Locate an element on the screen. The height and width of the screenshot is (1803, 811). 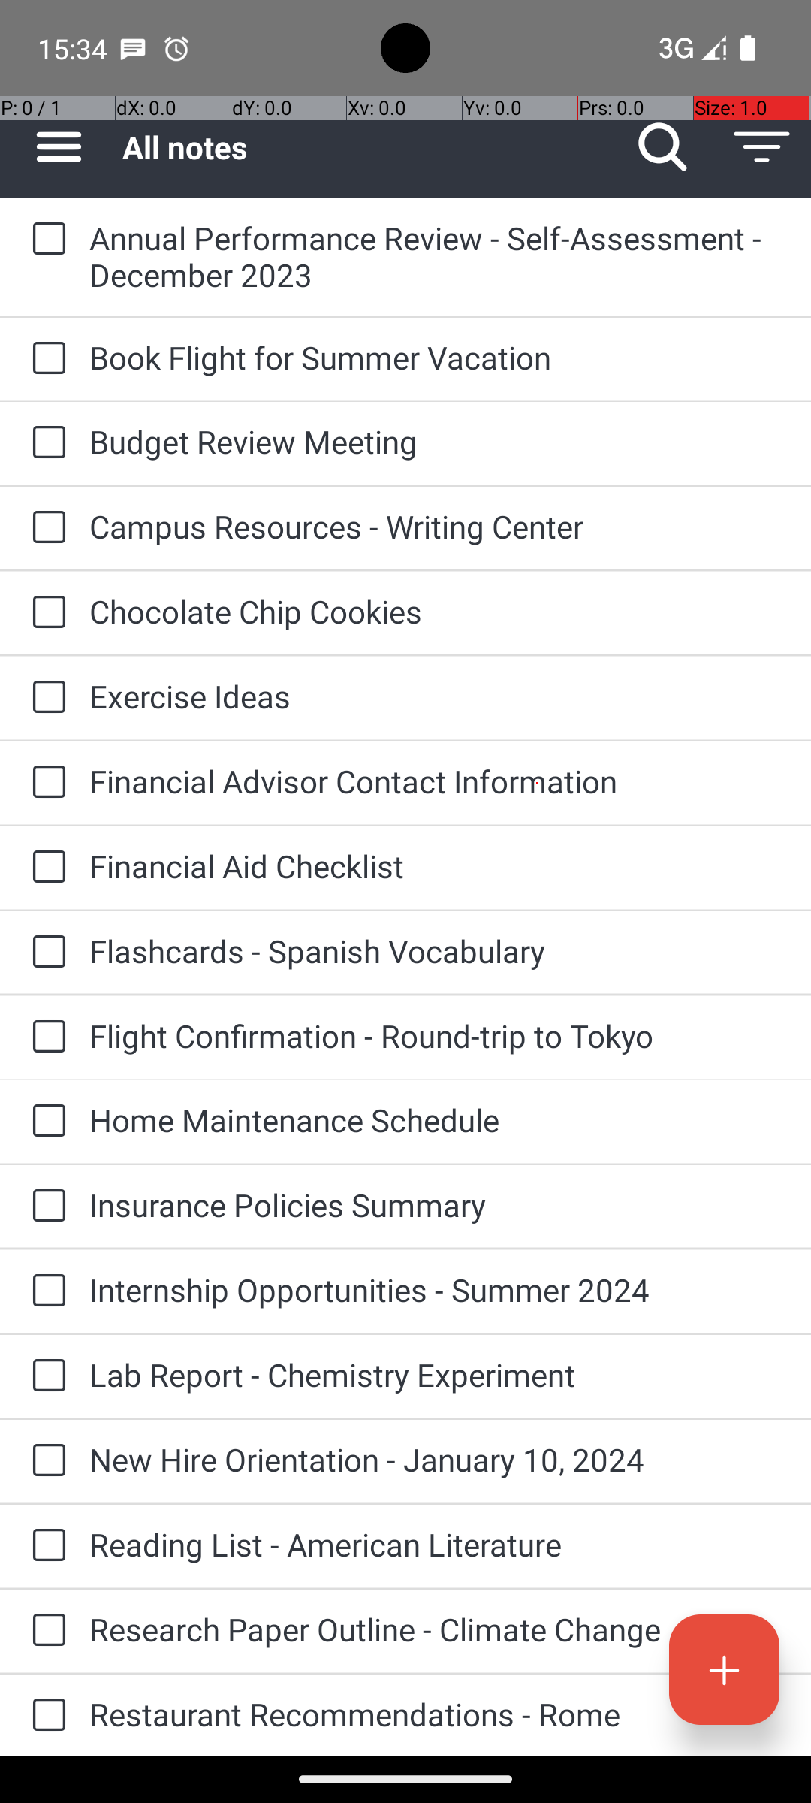
Research Paper Outline - Climate Change is located at coordinates (436, 1629).